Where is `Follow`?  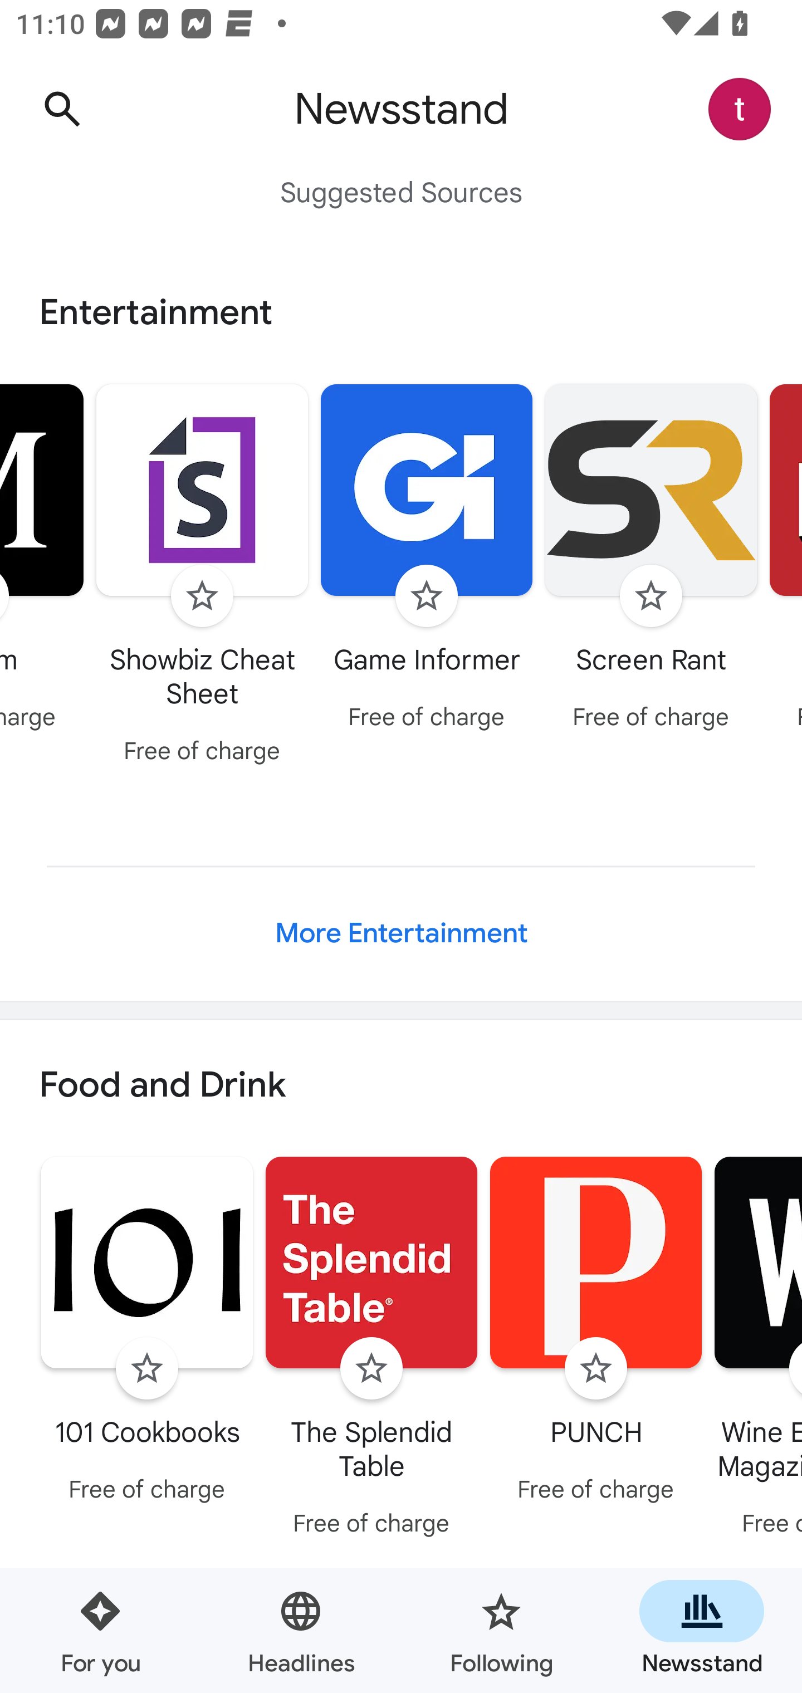 Follow is located at coordinates (596, 1369).